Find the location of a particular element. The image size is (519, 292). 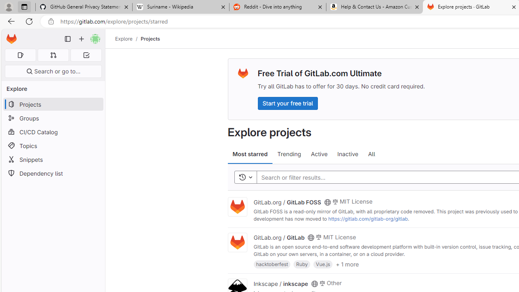

GitHub General Privacy Statement - GitHub Docs is located at coordinates (84, 7).